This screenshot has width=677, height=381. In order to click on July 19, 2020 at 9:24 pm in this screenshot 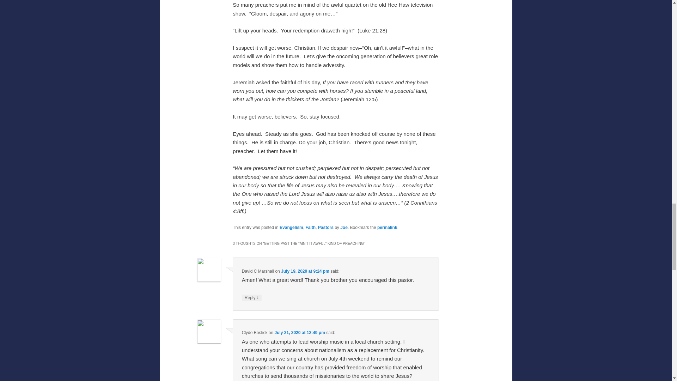, I will do `click(305, 271)`.